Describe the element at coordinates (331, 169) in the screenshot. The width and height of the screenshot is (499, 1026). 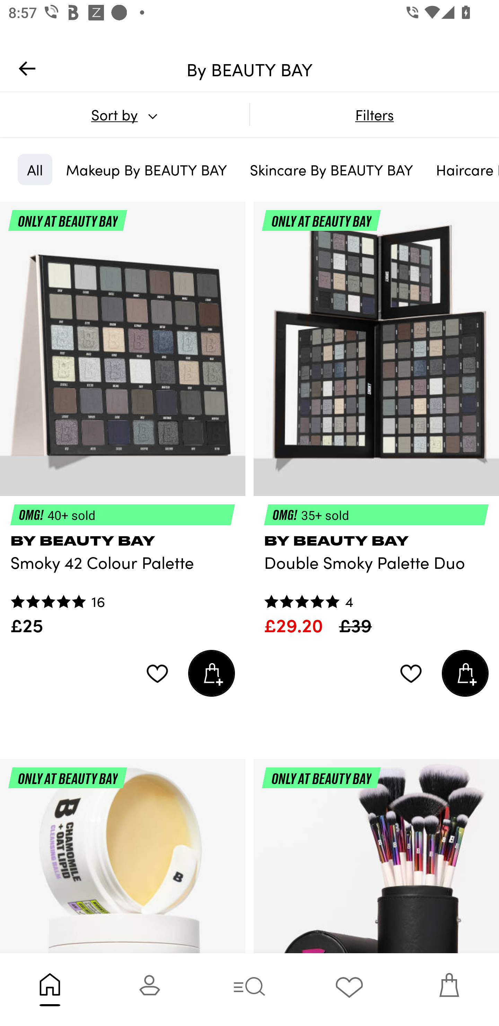
I see `Skincare By BEAUTY BAY` at that location.